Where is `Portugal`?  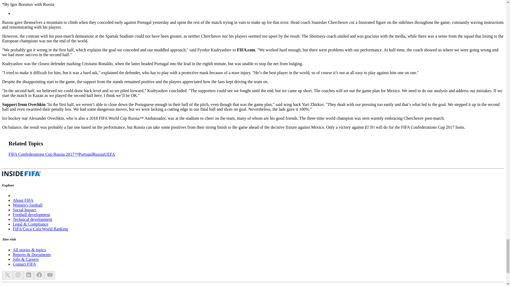 Portugal is located at coordinates (86, 154).